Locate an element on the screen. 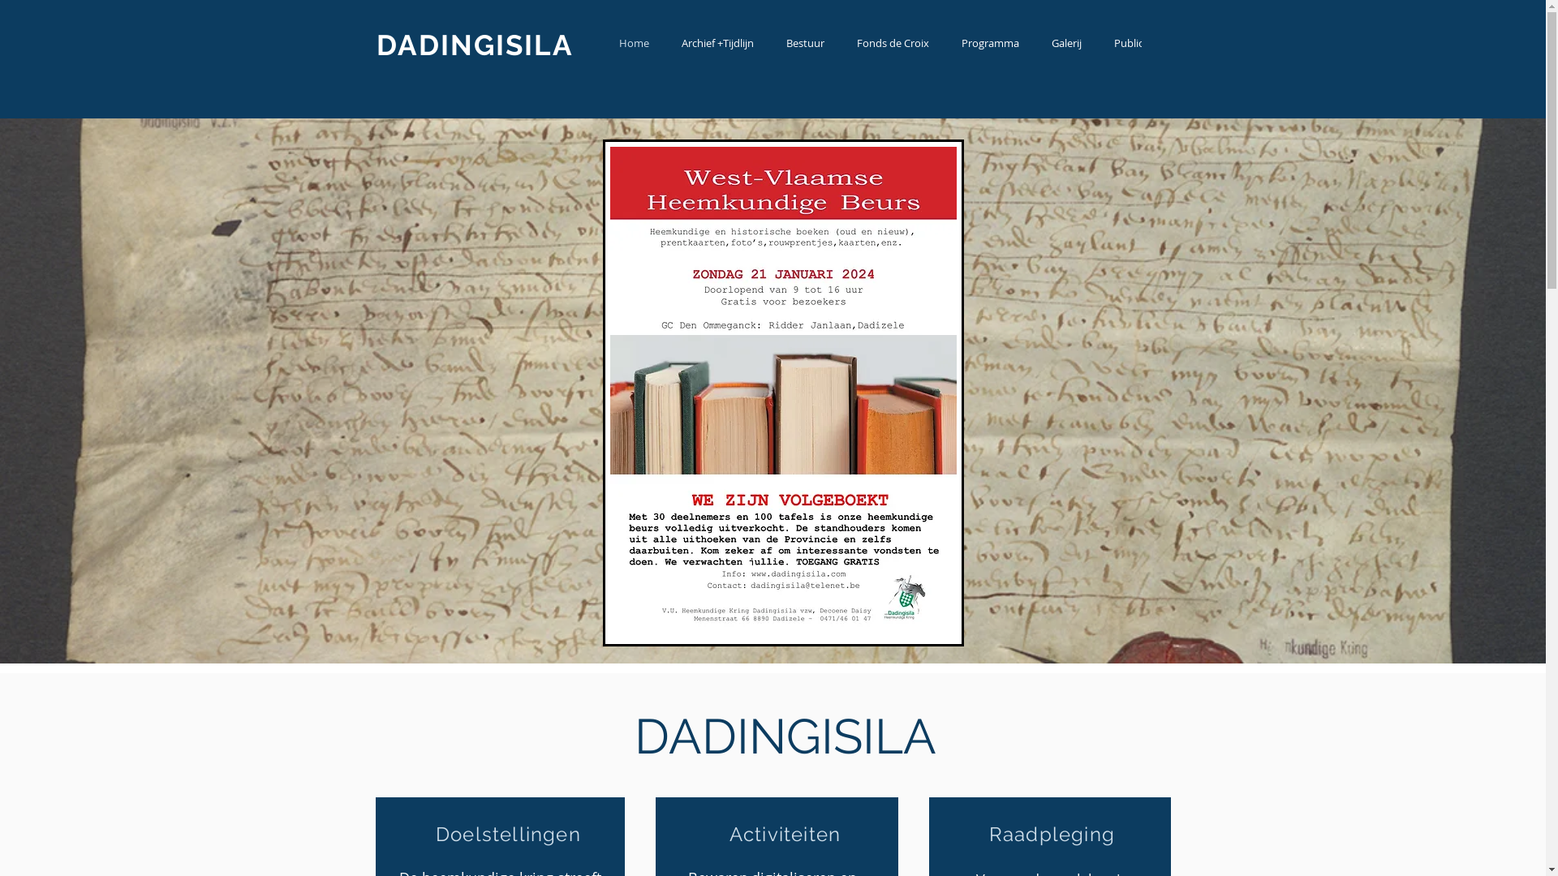  Bestuur is located at coordinates (805, 45).